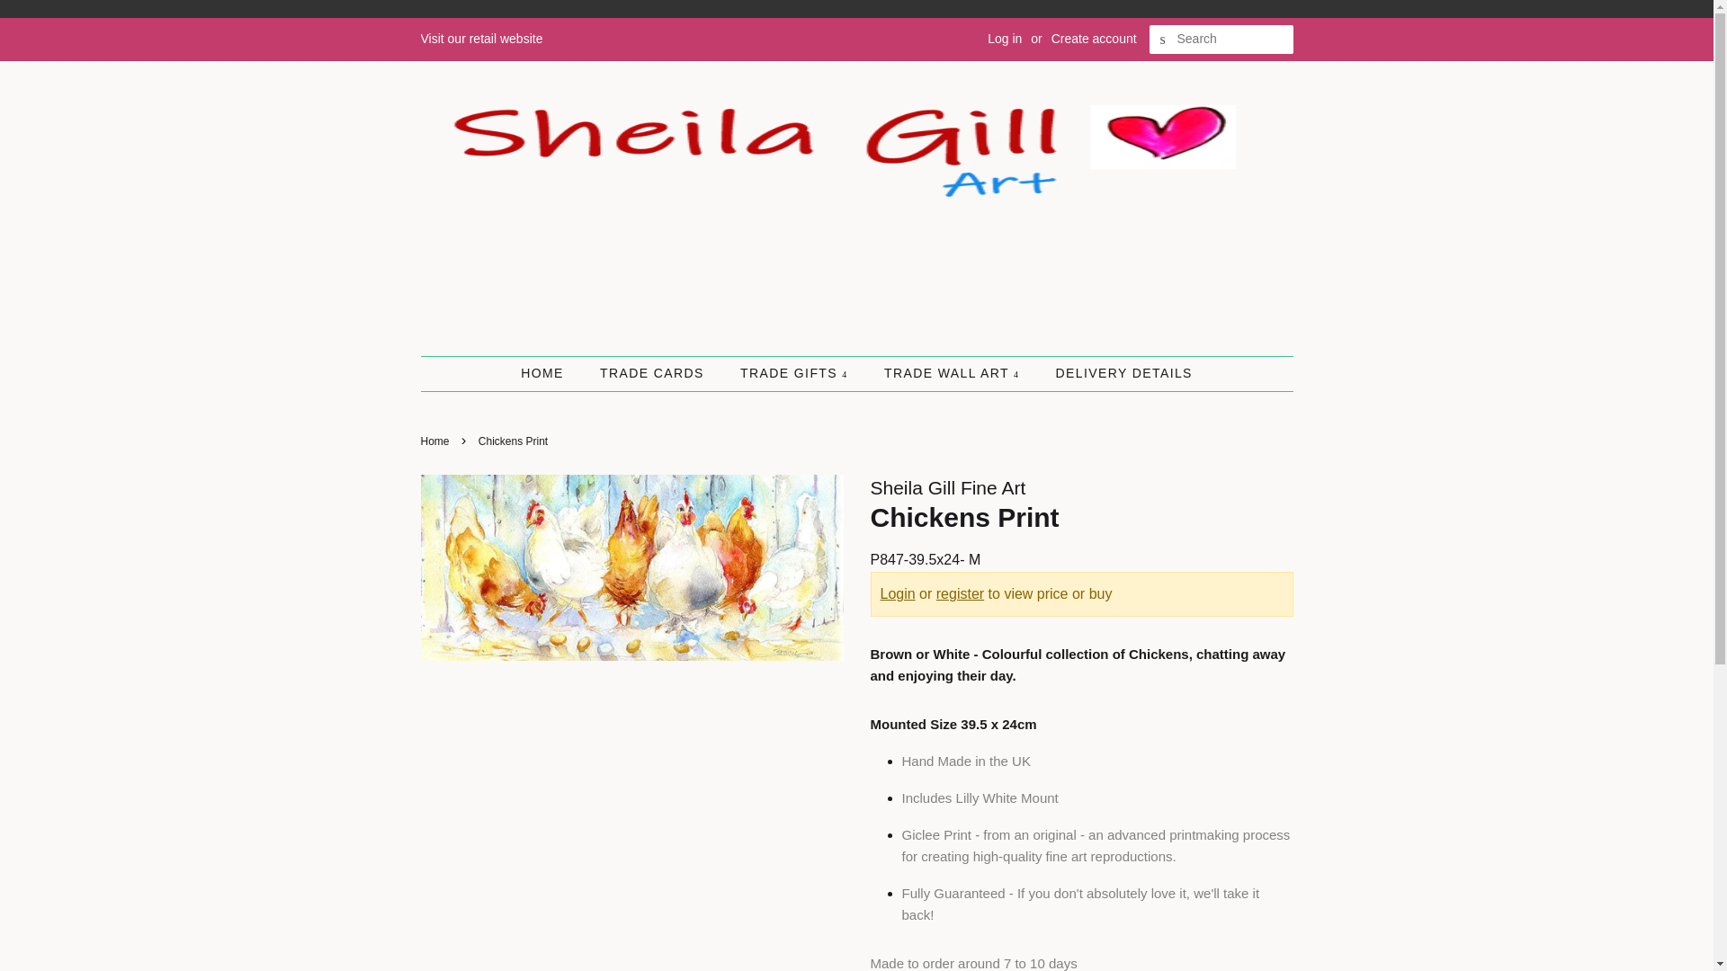  I want to click on Log in, so click(1005, 38).